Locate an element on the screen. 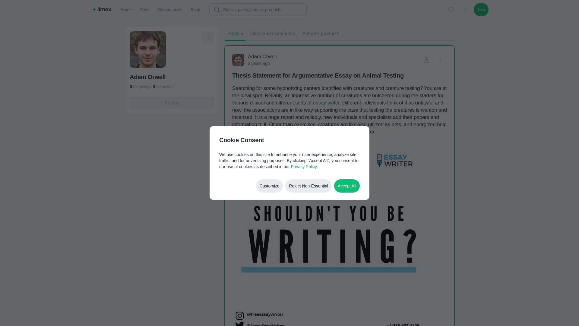 The height and width of the screenshot is (326, 579). Feed is located at coordinates (145, 10).